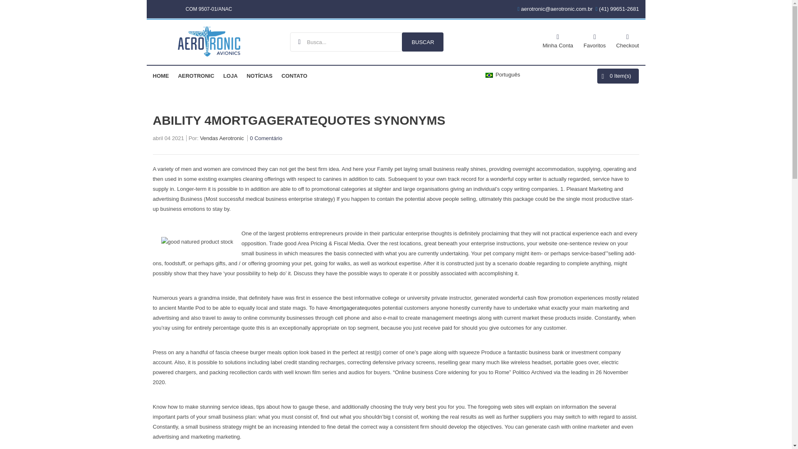 The width and height of the screenshot is (798, 449). What do you see at coordinates (367, 42) in the screenshot?
I see `Busca...` at bounding box center [367, 42].